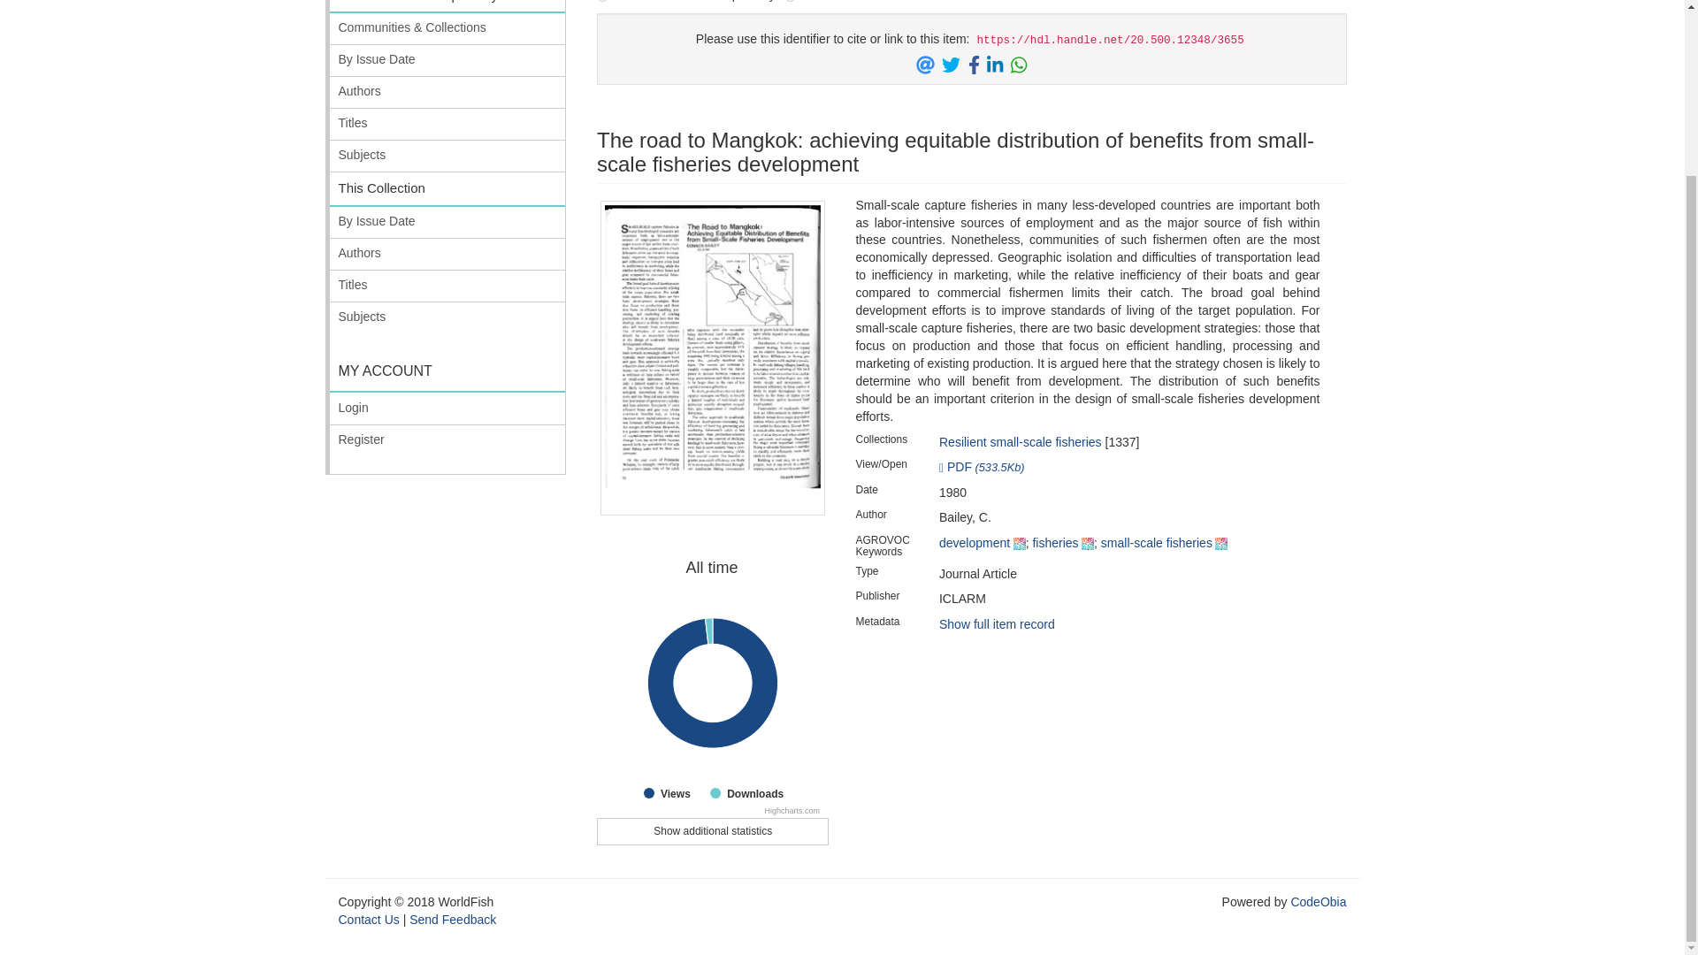 The image size is (1698, 955). I want to click on development, so click(975, 543).